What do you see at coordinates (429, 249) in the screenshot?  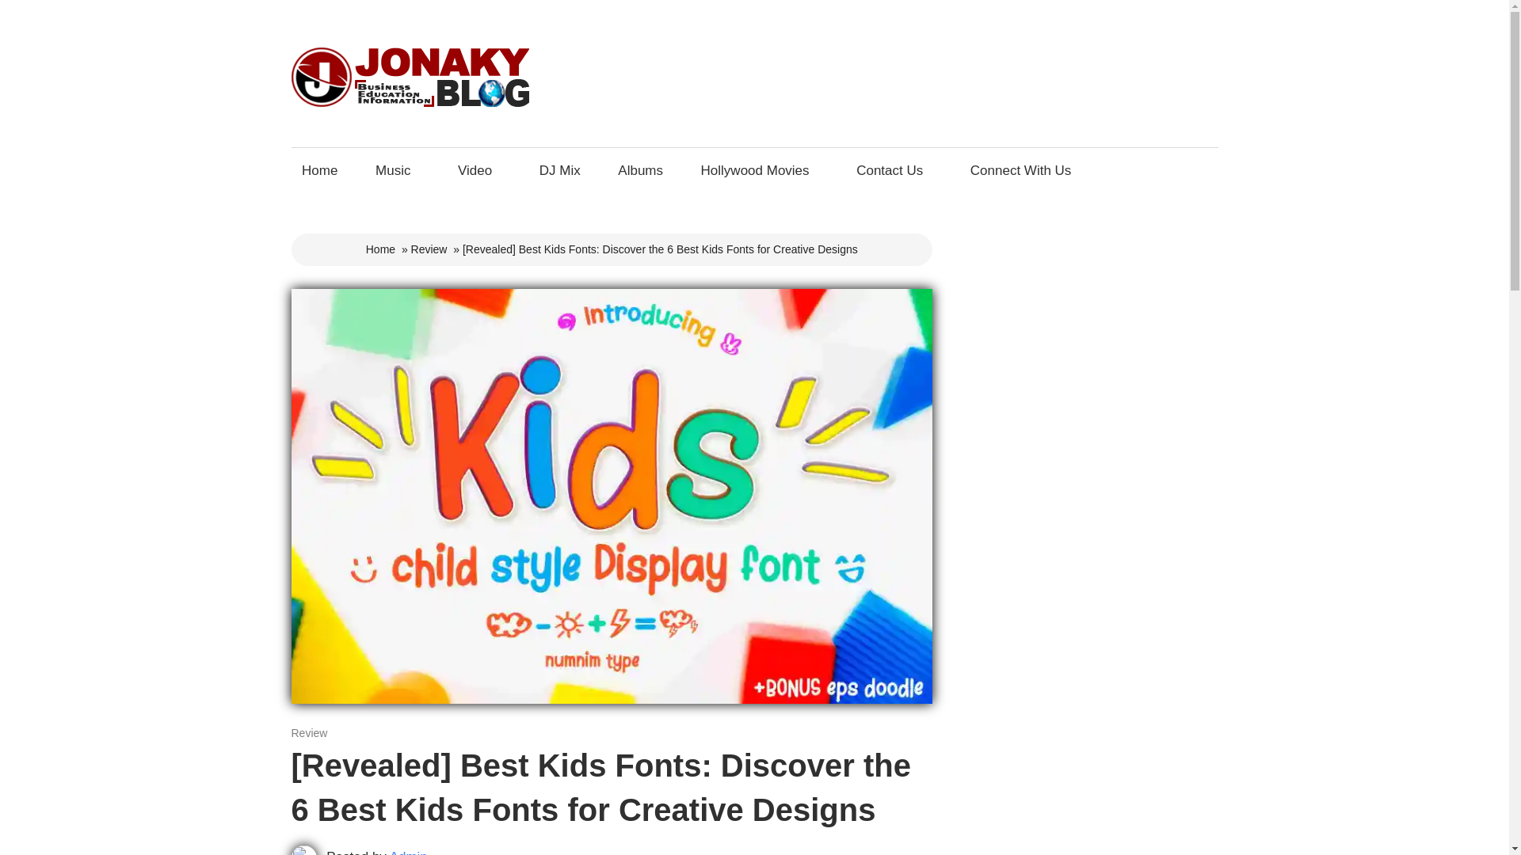 I see `Go to the Review category archives.` at bounding box center [429, 249].